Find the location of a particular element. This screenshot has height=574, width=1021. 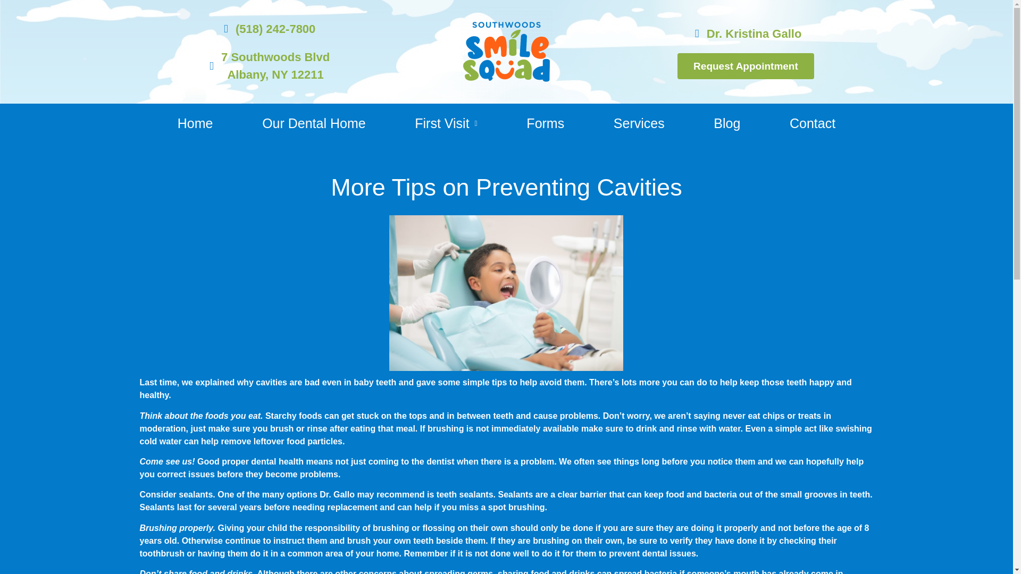

Services is located at coordinates (267, 65).